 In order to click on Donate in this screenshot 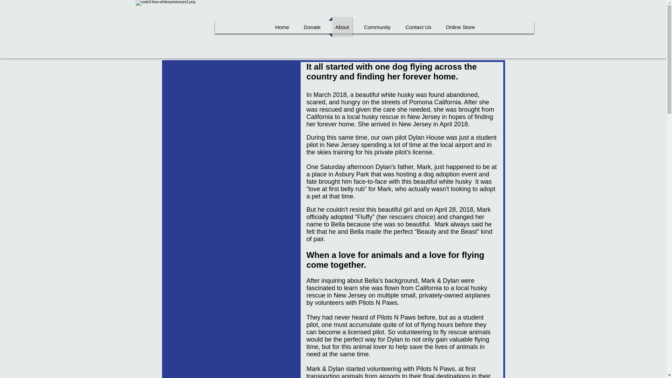, I will do `click(312, 27)`.